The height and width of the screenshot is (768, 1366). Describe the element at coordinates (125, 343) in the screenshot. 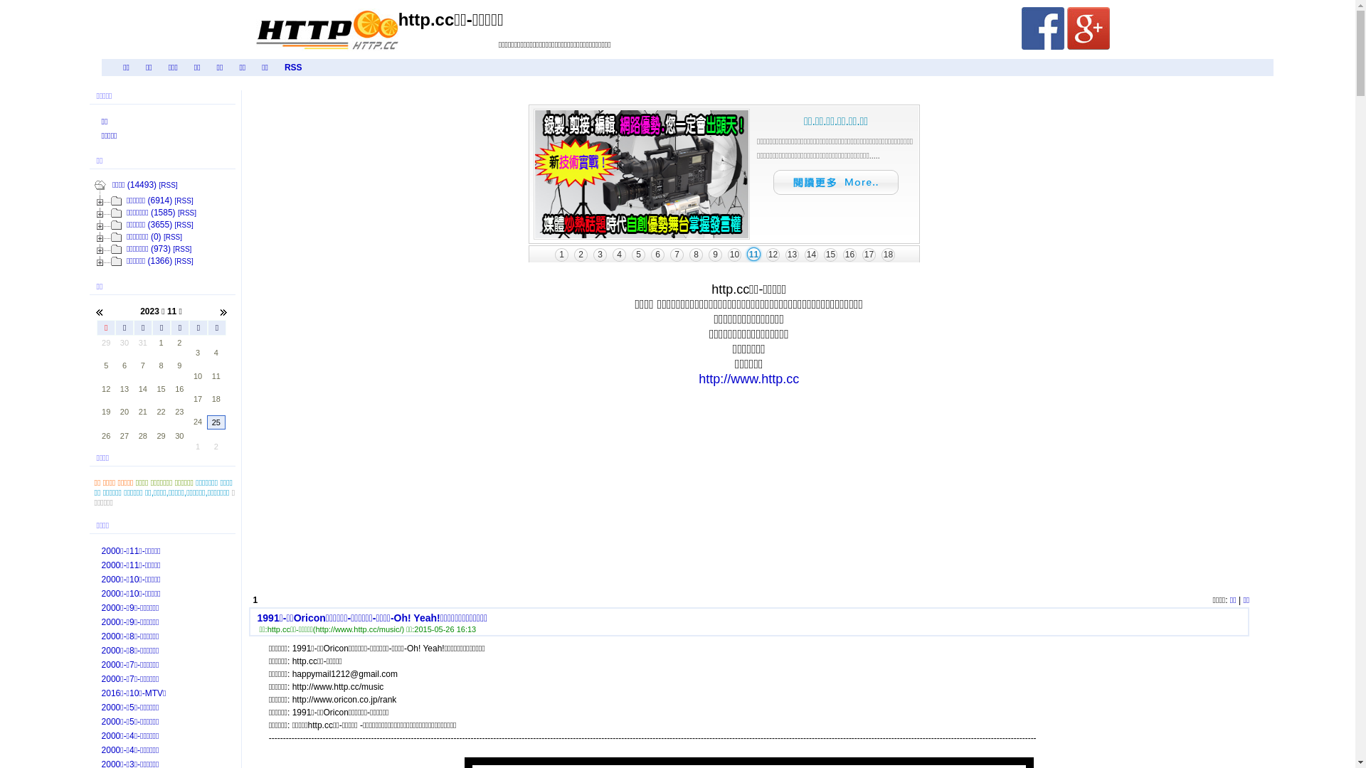

I see `30` at that location.